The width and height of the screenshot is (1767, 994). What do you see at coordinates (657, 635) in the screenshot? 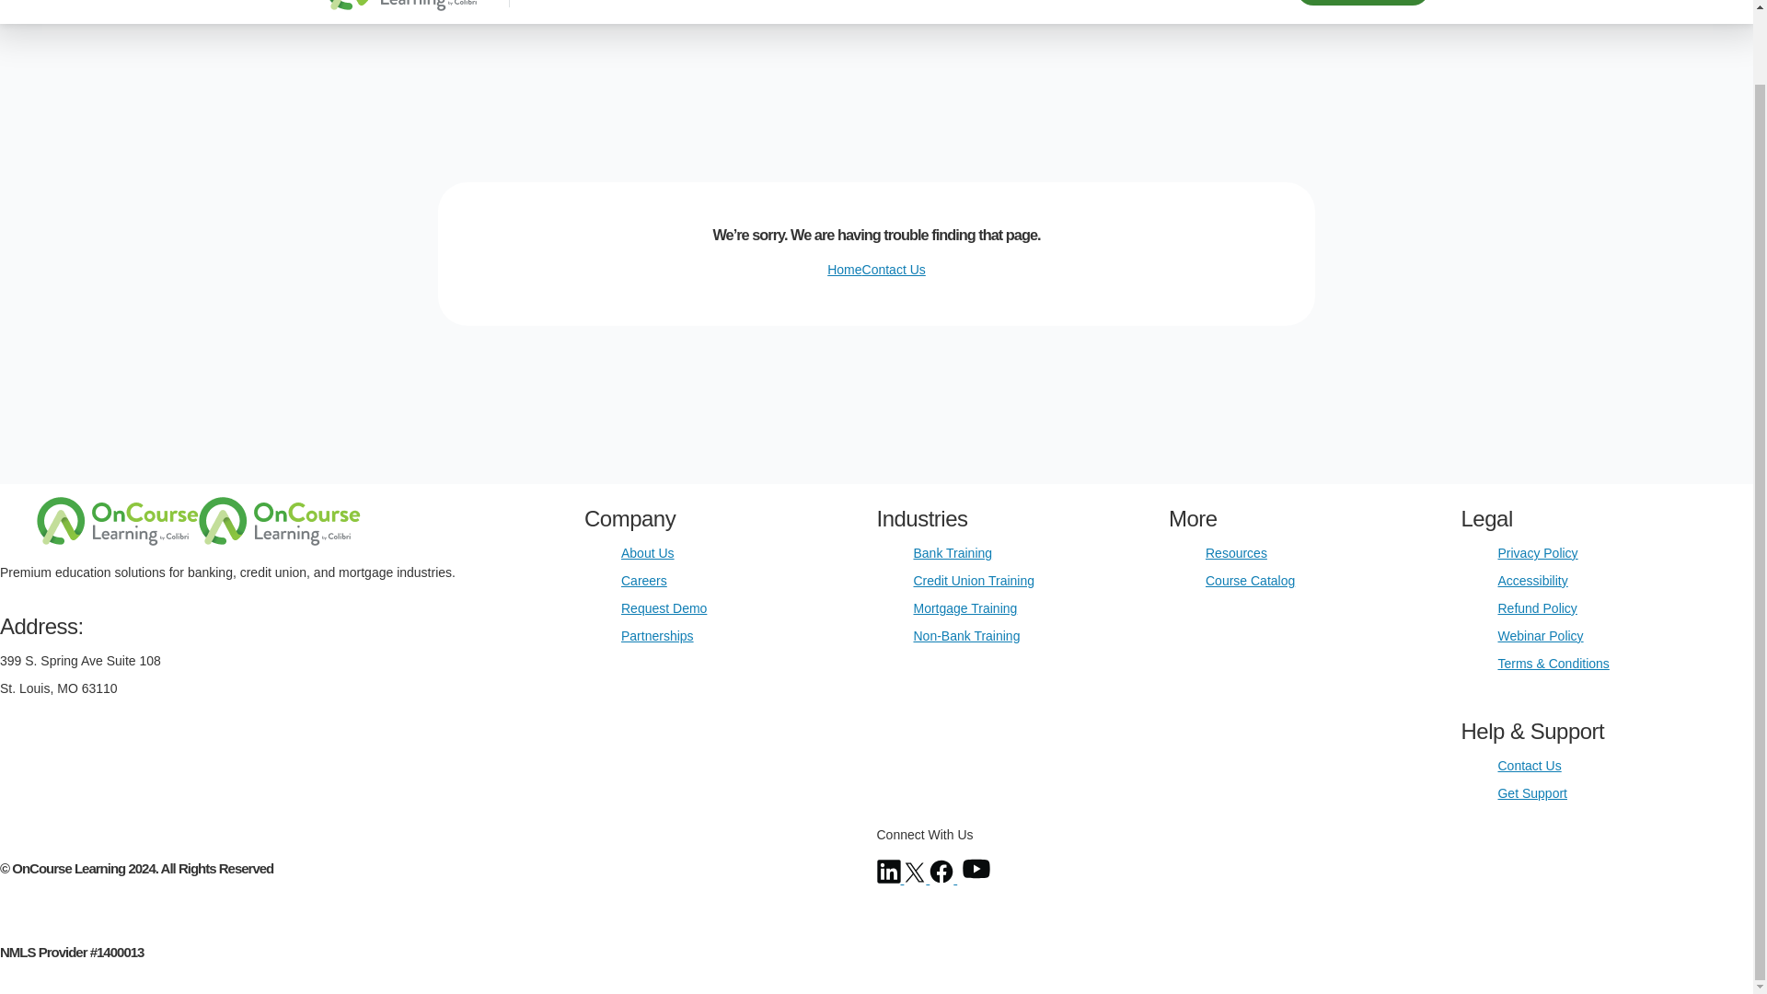
I see `Partnerships` at bounding box center [657, 635].